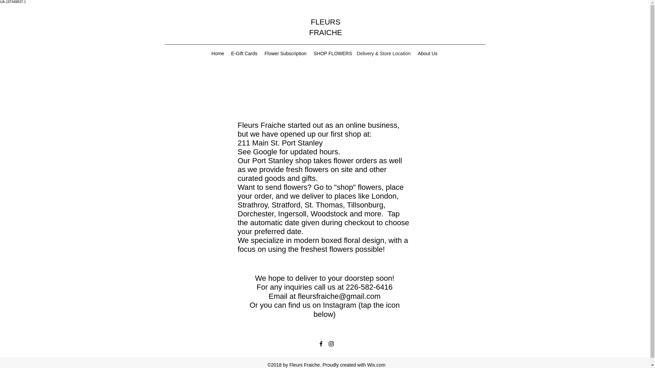  I want to click on About Us, so click(428, 53).